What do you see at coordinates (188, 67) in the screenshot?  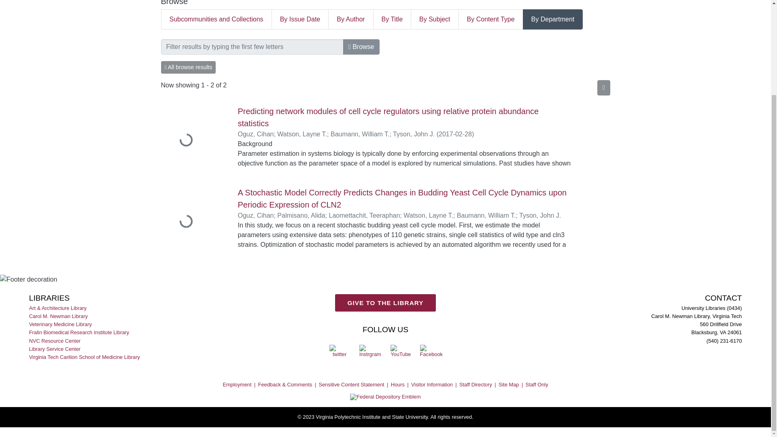 I see `All browse results` at bounding box center [188, 67].